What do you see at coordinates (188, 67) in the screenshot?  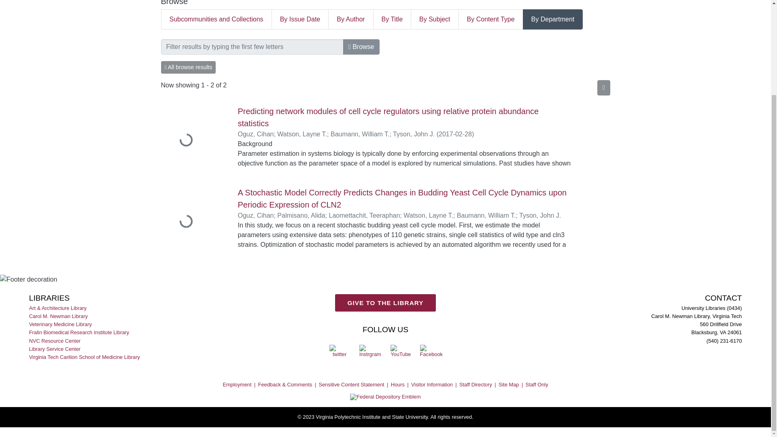 I see `All browse results` at bounding box center [188, 67].